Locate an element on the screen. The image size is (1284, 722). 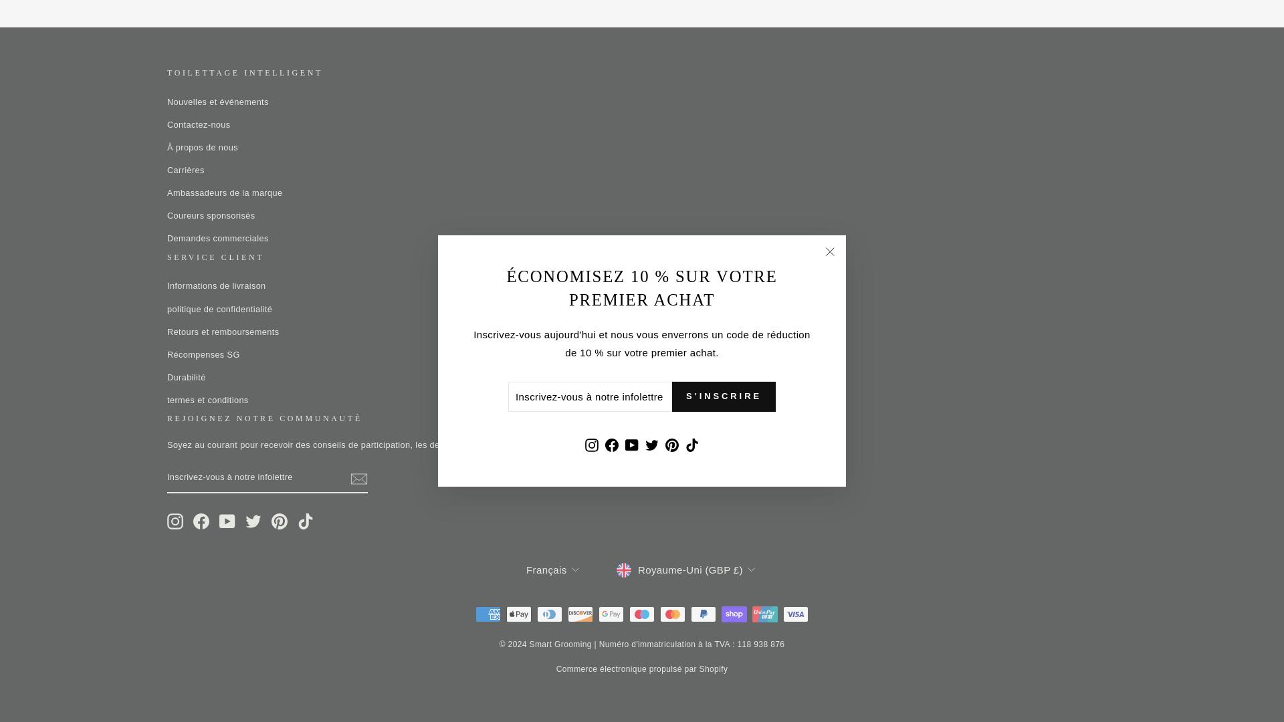
Apple Pay is located at coordinates (518, 614).